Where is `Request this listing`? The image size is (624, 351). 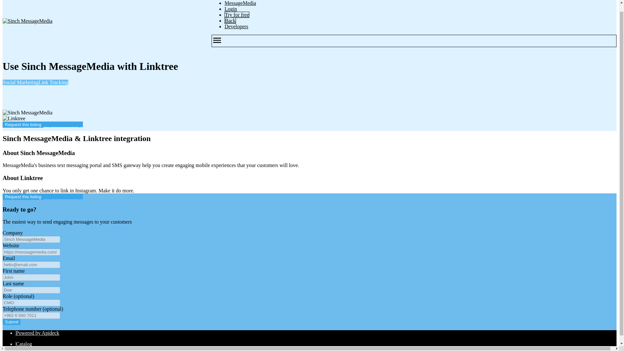
Request this listing is located at coordinates (23, 197).